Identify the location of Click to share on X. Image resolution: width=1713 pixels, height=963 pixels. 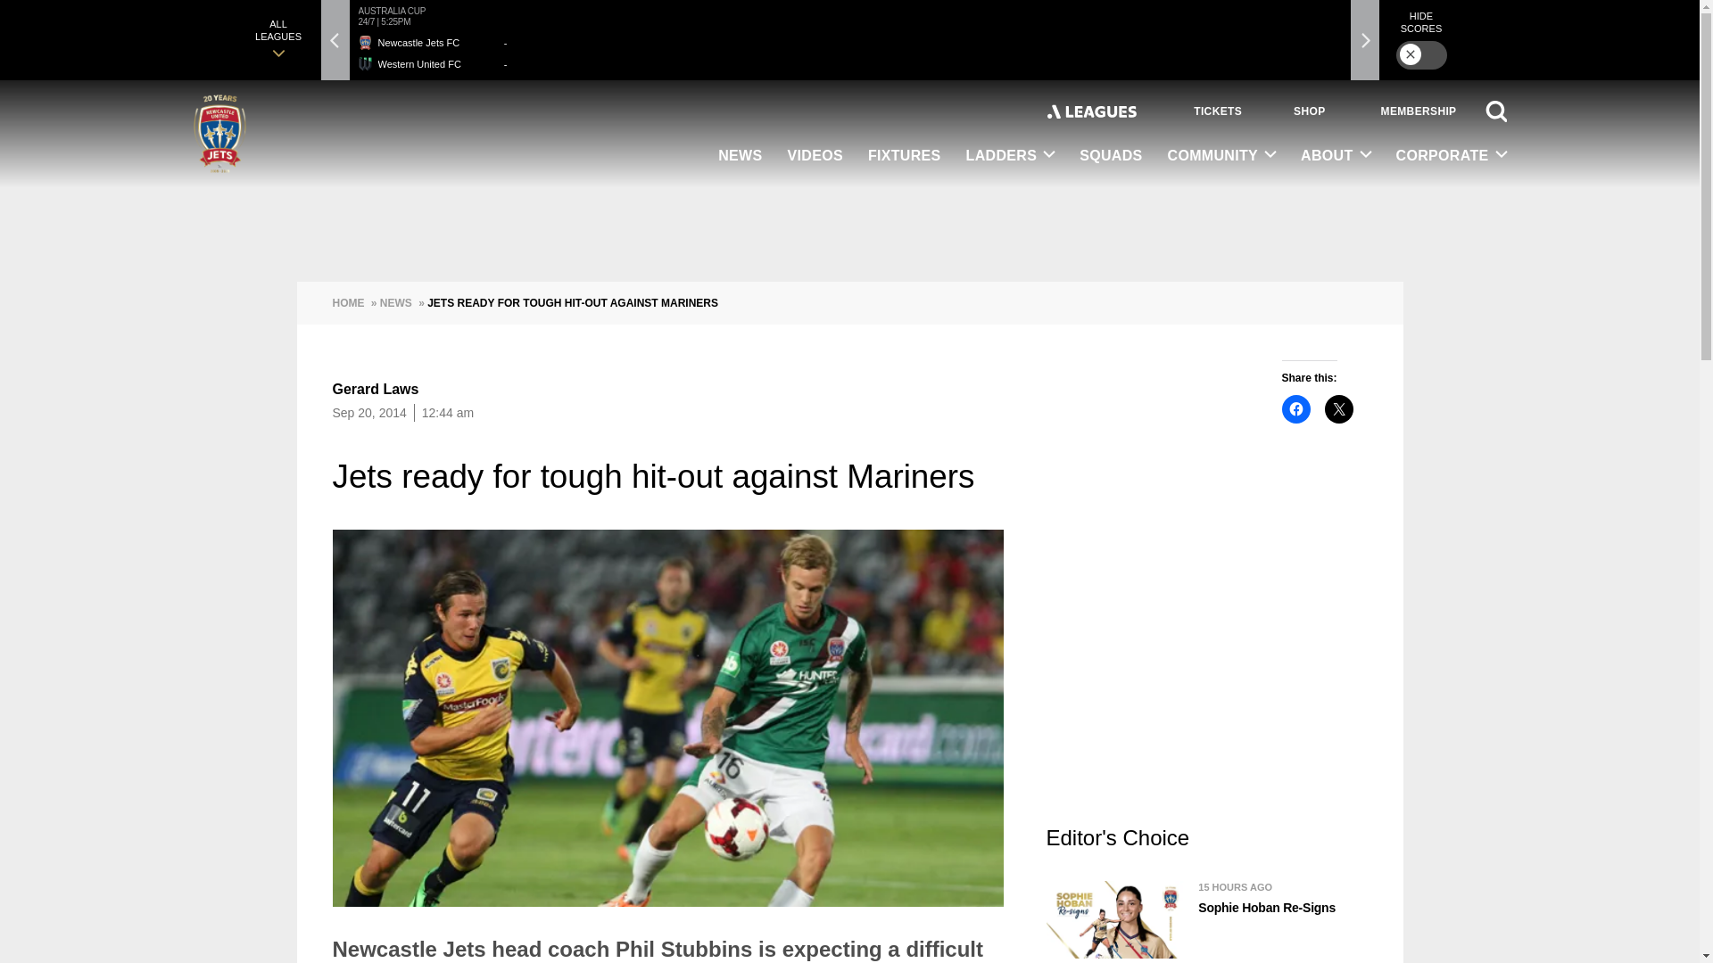
(1338, 408).